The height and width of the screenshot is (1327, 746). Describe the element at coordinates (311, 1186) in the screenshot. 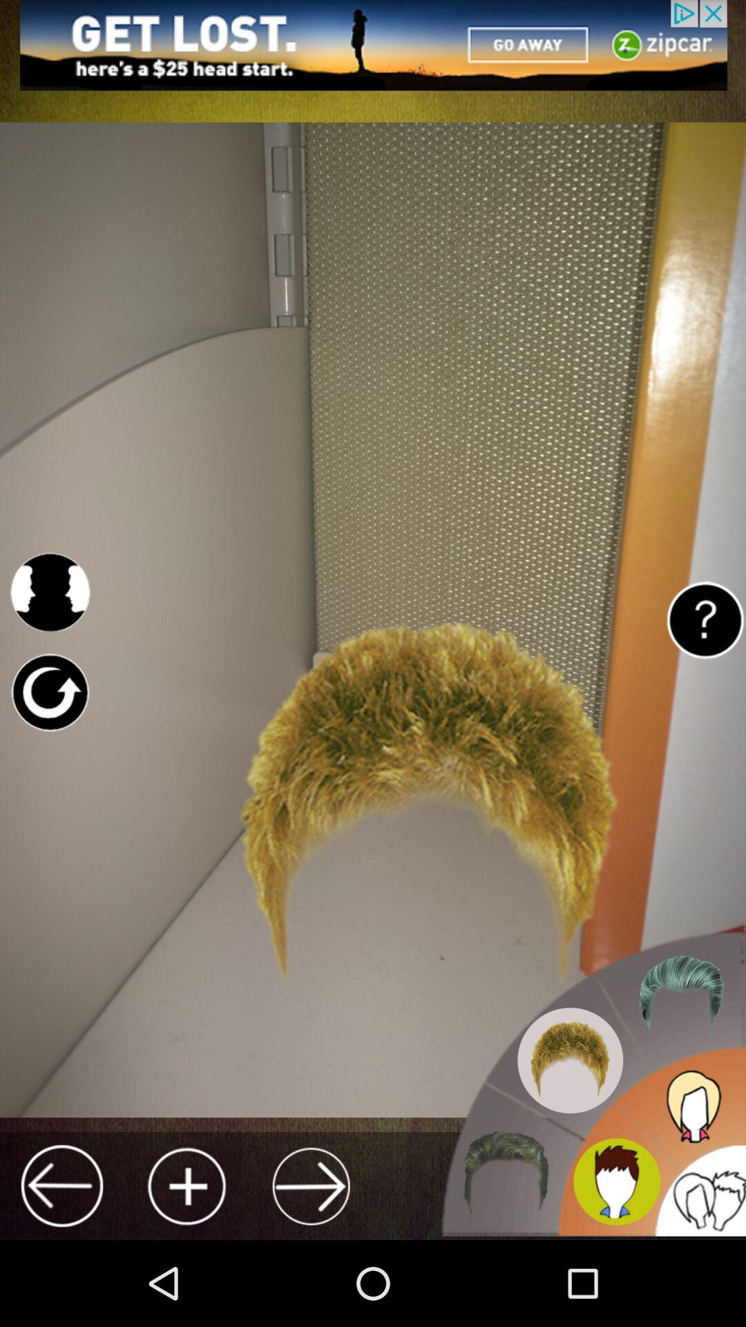

I see `next hairstyle` at that location.